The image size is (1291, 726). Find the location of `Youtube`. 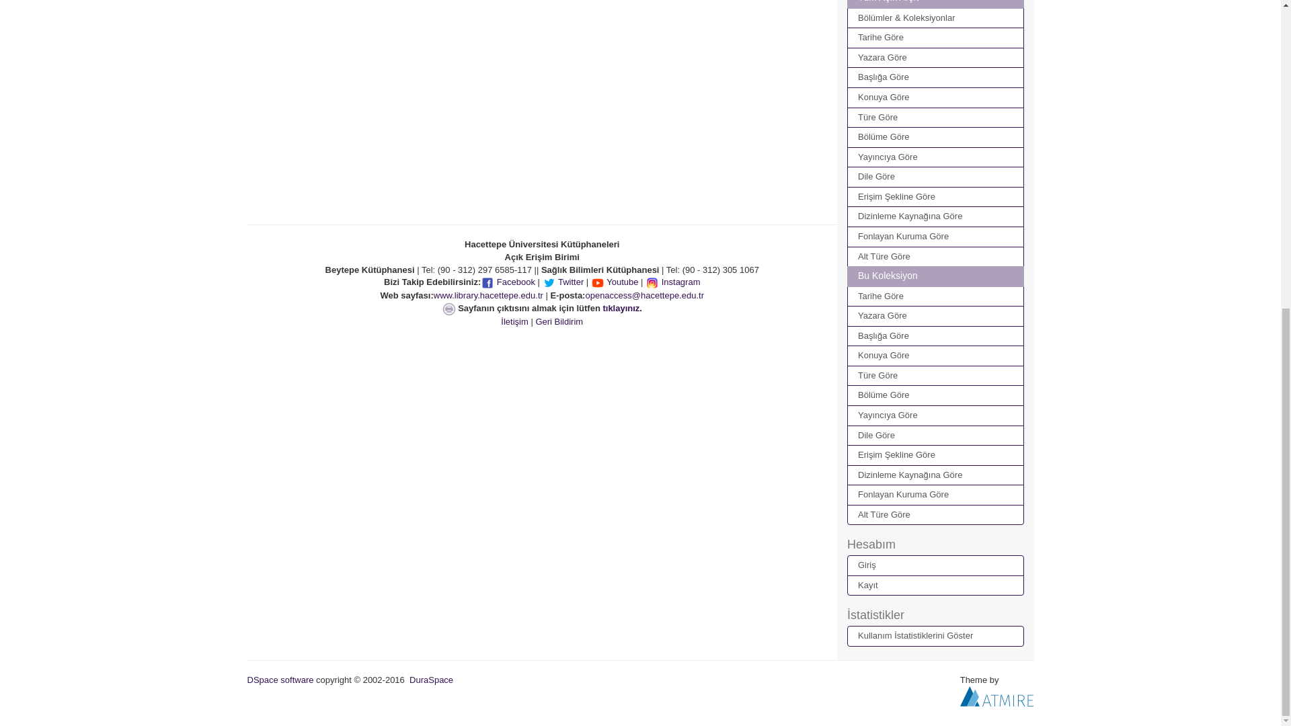

Youtube is located at coordinates (615, 281).